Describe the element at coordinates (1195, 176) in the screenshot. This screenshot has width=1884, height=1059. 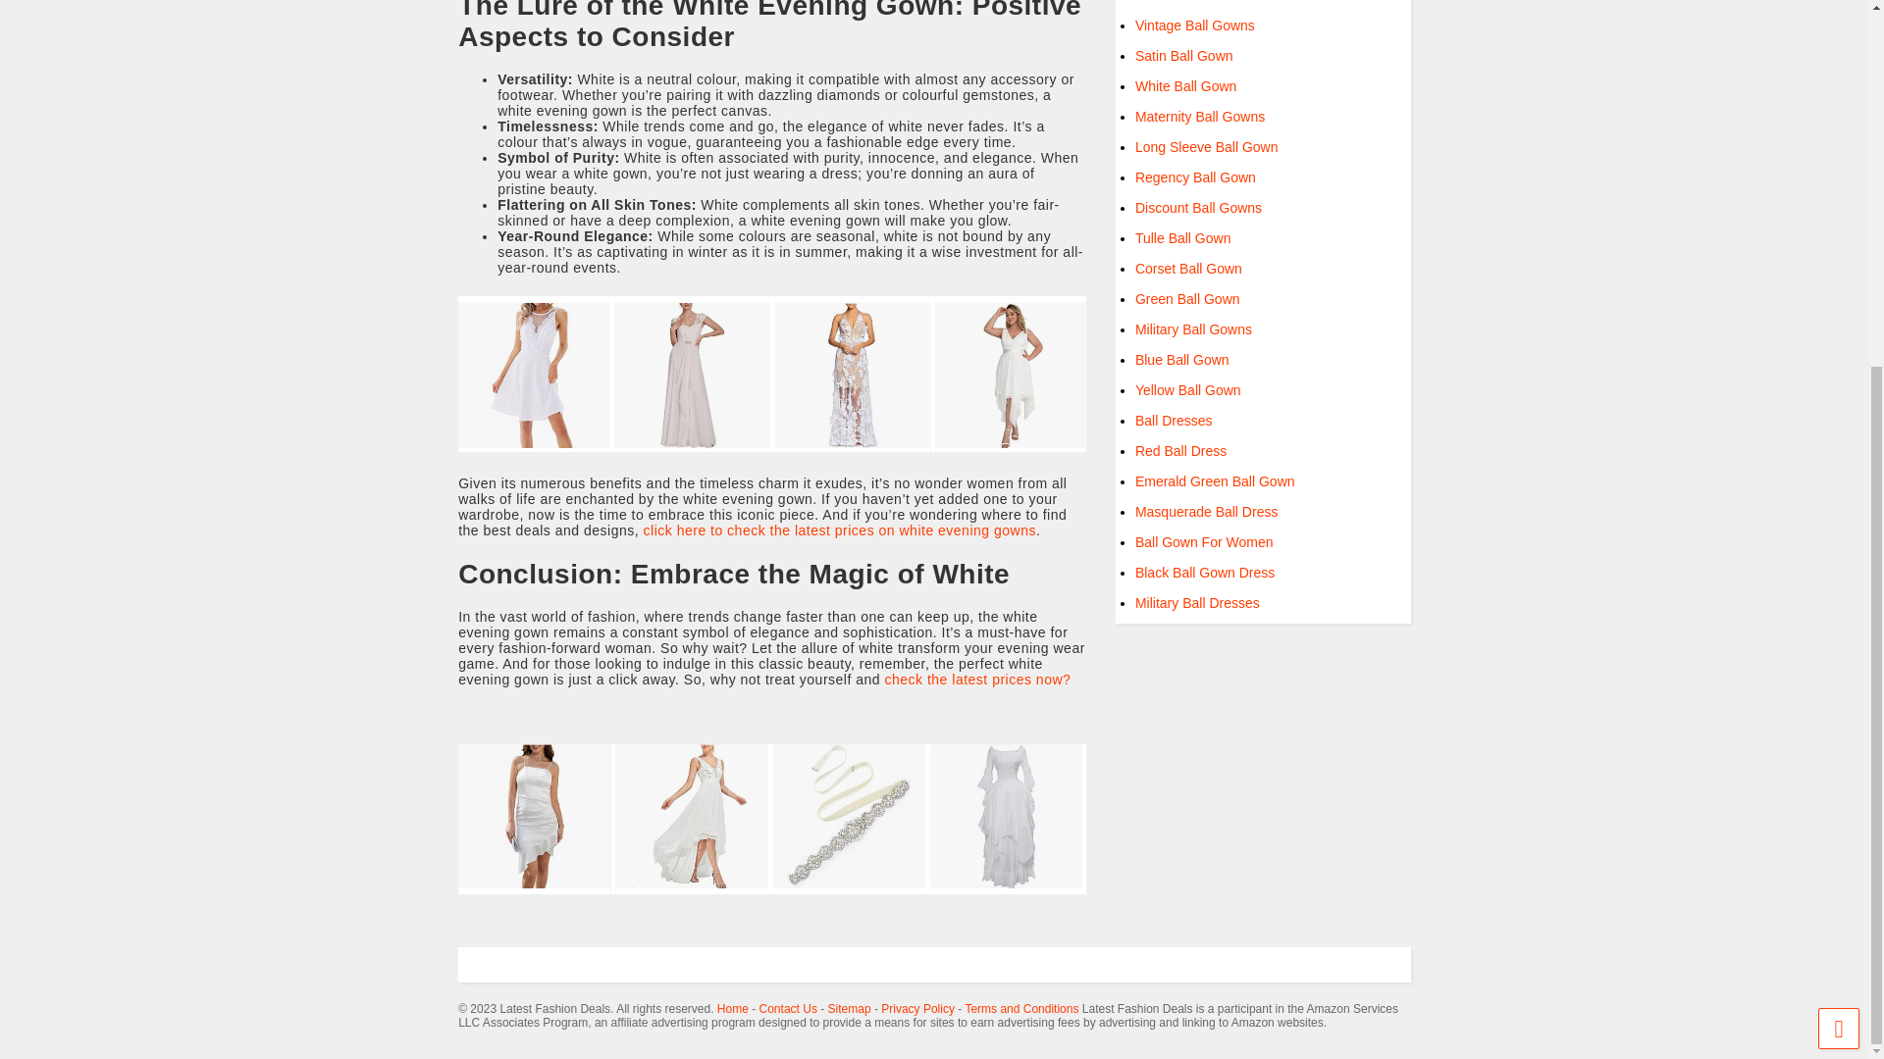
I see `Regency Ball Gown` at that location.